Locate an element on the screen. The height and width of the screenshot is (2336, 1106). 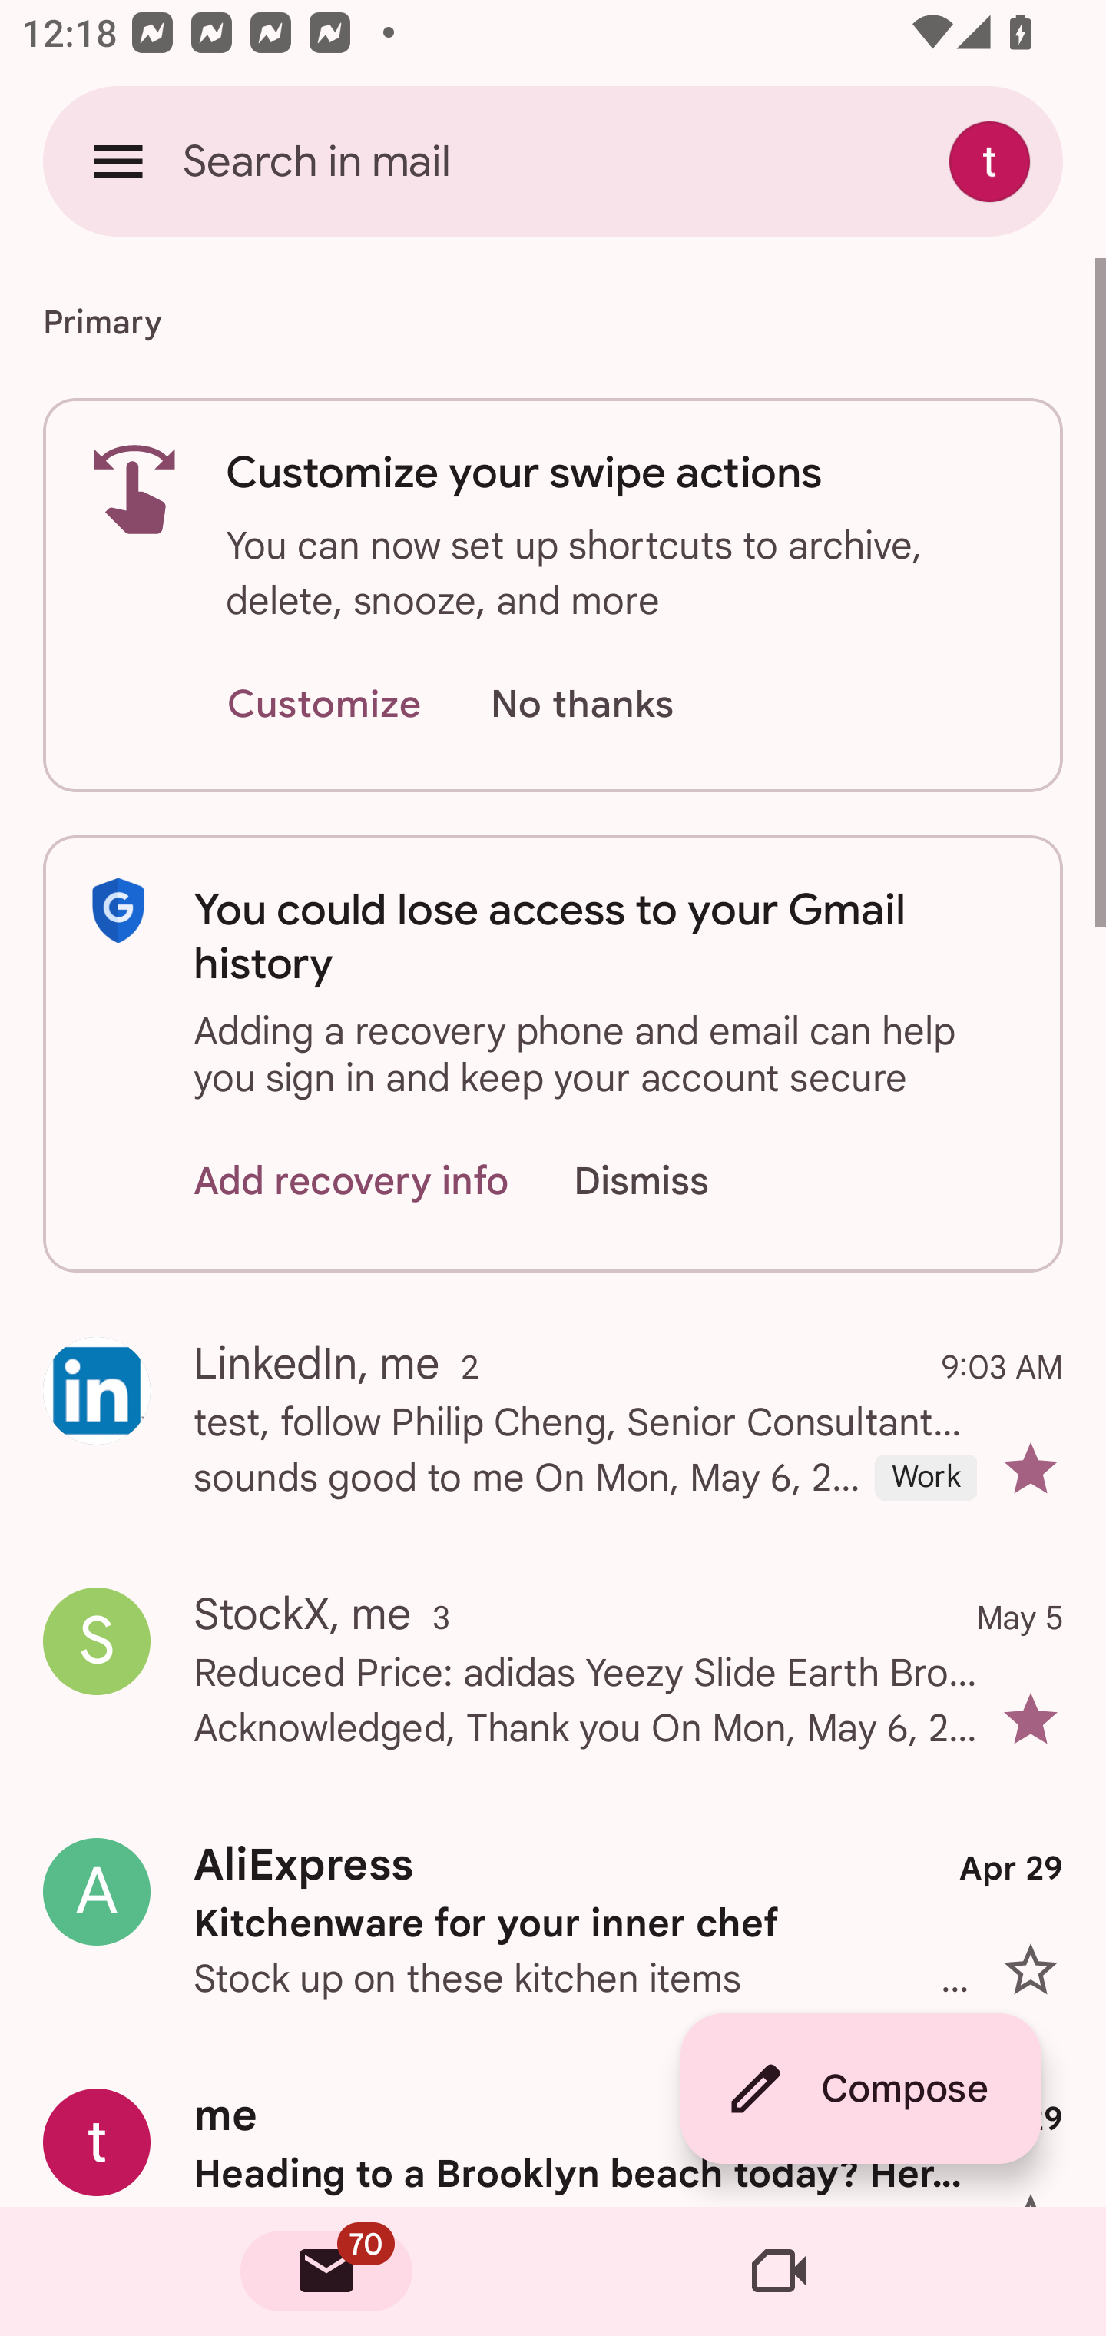
Dismiss is located at coordinates (670, 1180).